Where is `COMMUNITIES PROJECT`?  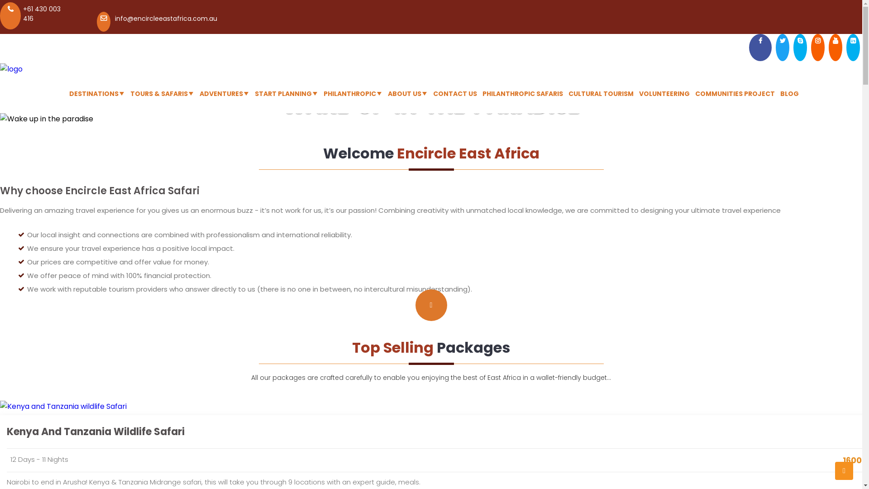
COMMUNITIES PROJECT is located at coordinates (735, 94).